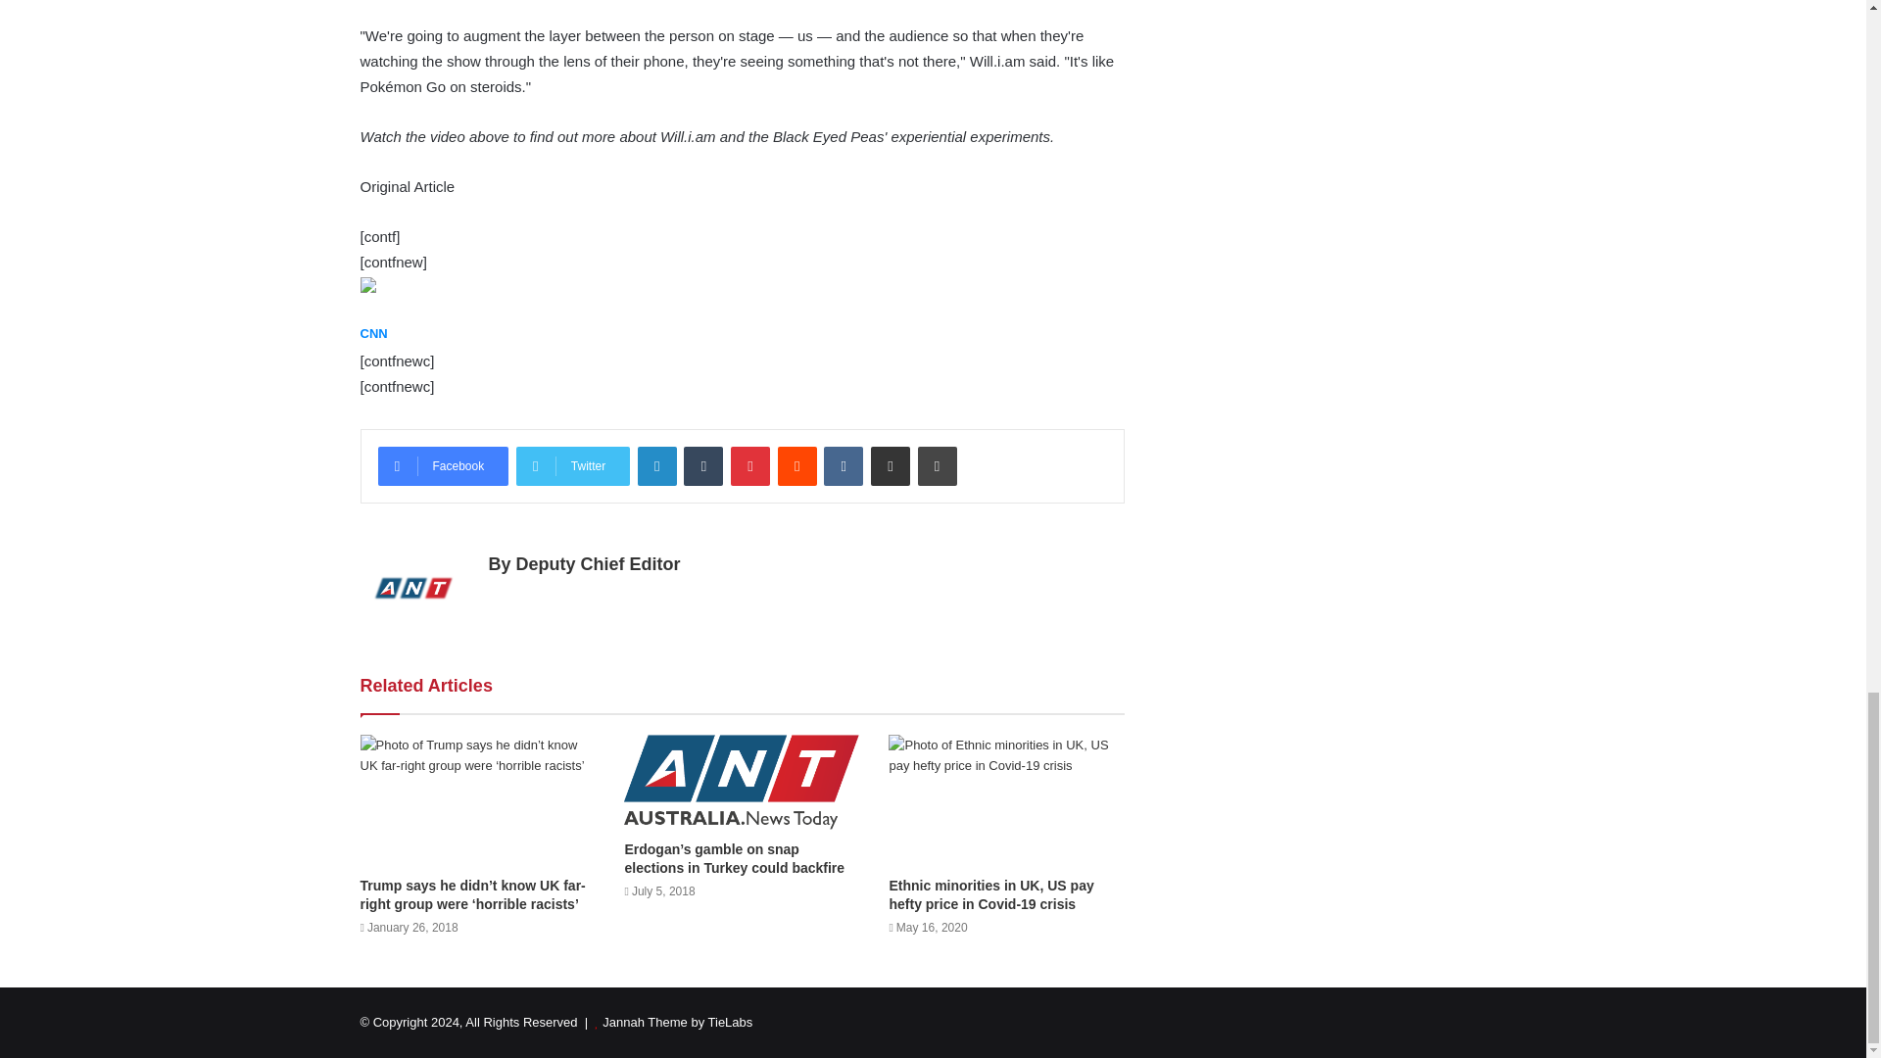  What do you see at coordinates (703, 465) in the screenshot?
I see `Tumblr` at bounding box center [703, 465].